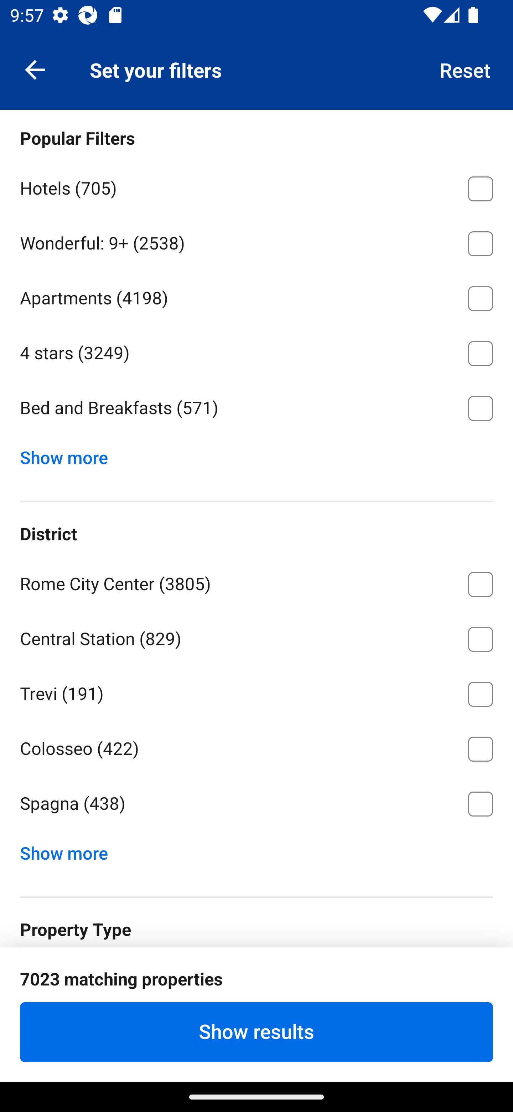 The image size is (513, 1112). Describe the element at coordinates (256, 804) in the screenshot. I see `Spagna ⁦(438)` at that location.